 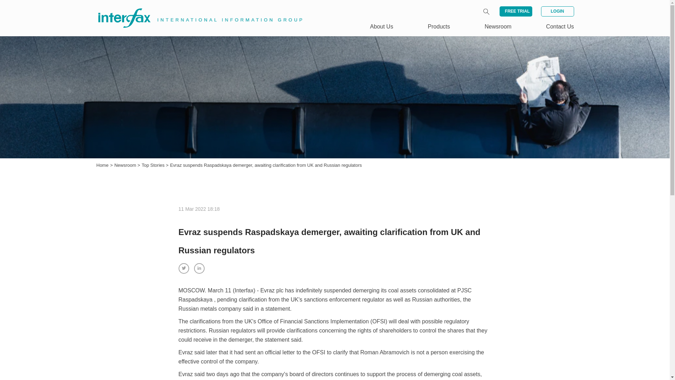 I want to click on About Us, so click(x=382, y=26).